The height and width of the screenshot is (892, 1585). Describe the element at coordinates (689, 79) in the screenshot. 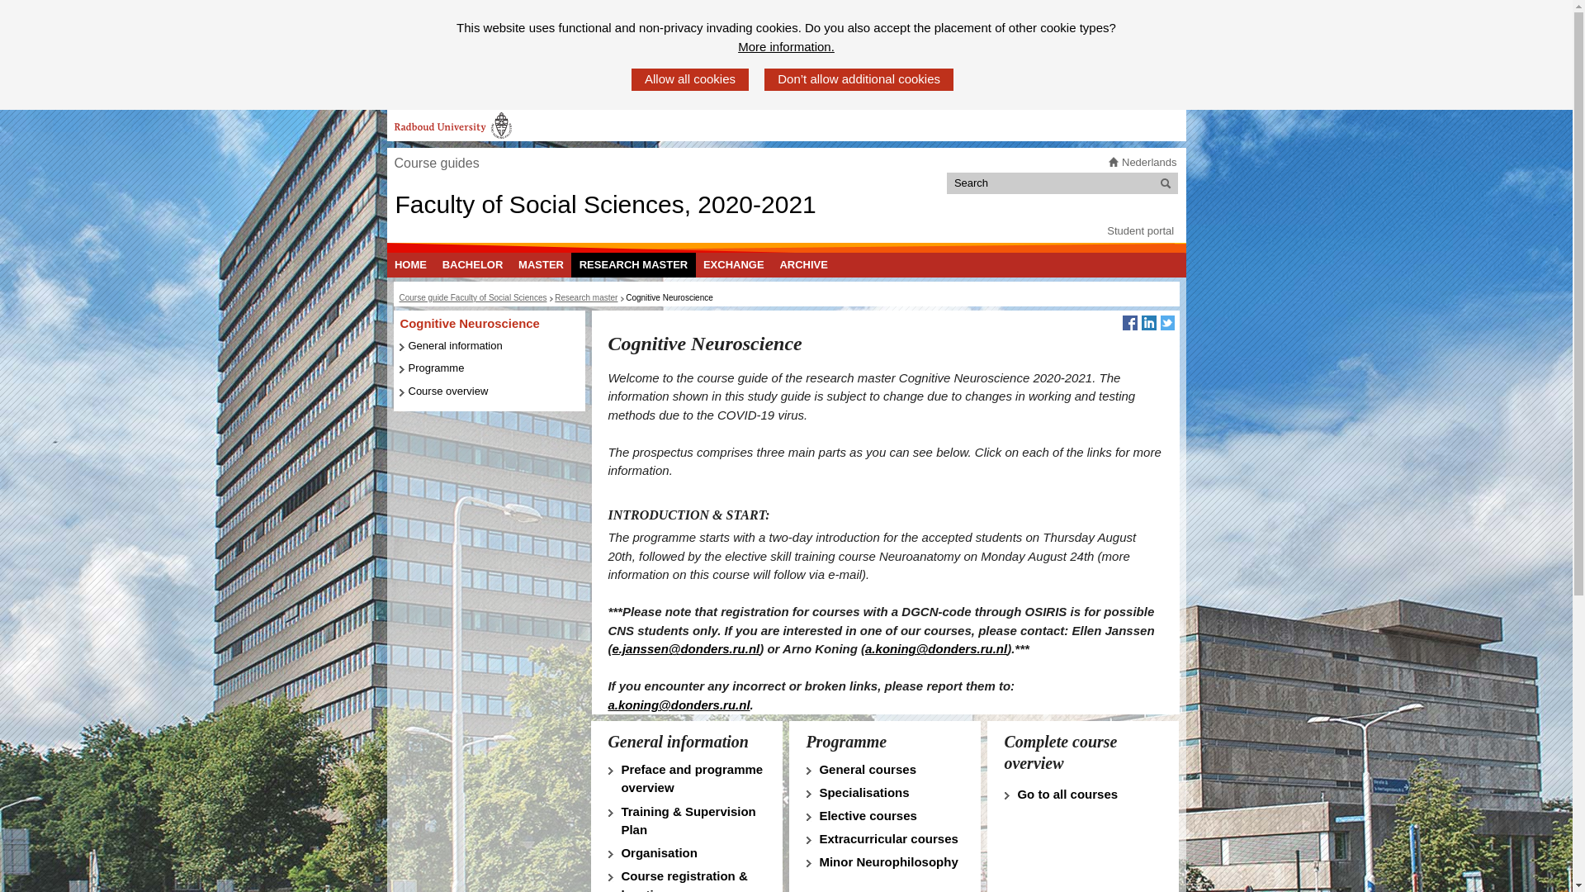

I see `Allow all cookies` at that location.